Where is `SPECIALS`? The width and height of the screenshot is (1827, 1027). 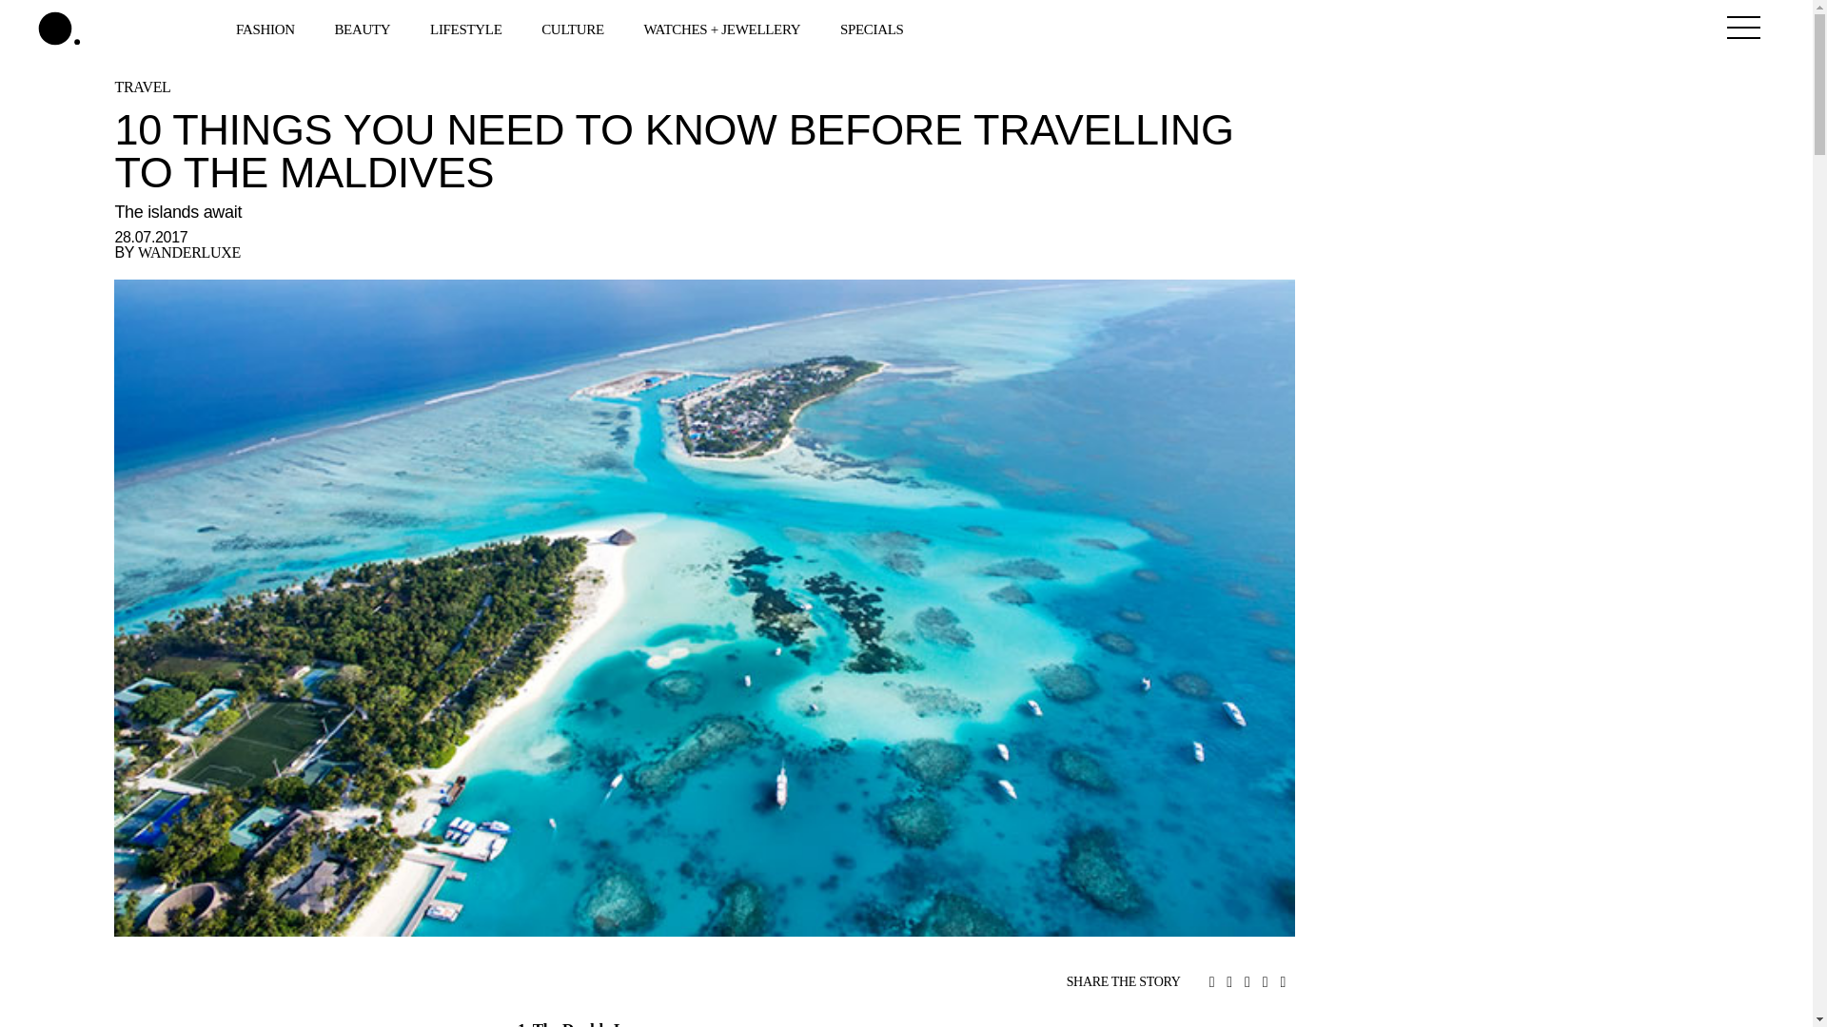
SPECIALS is located at coordinates (874, 28).